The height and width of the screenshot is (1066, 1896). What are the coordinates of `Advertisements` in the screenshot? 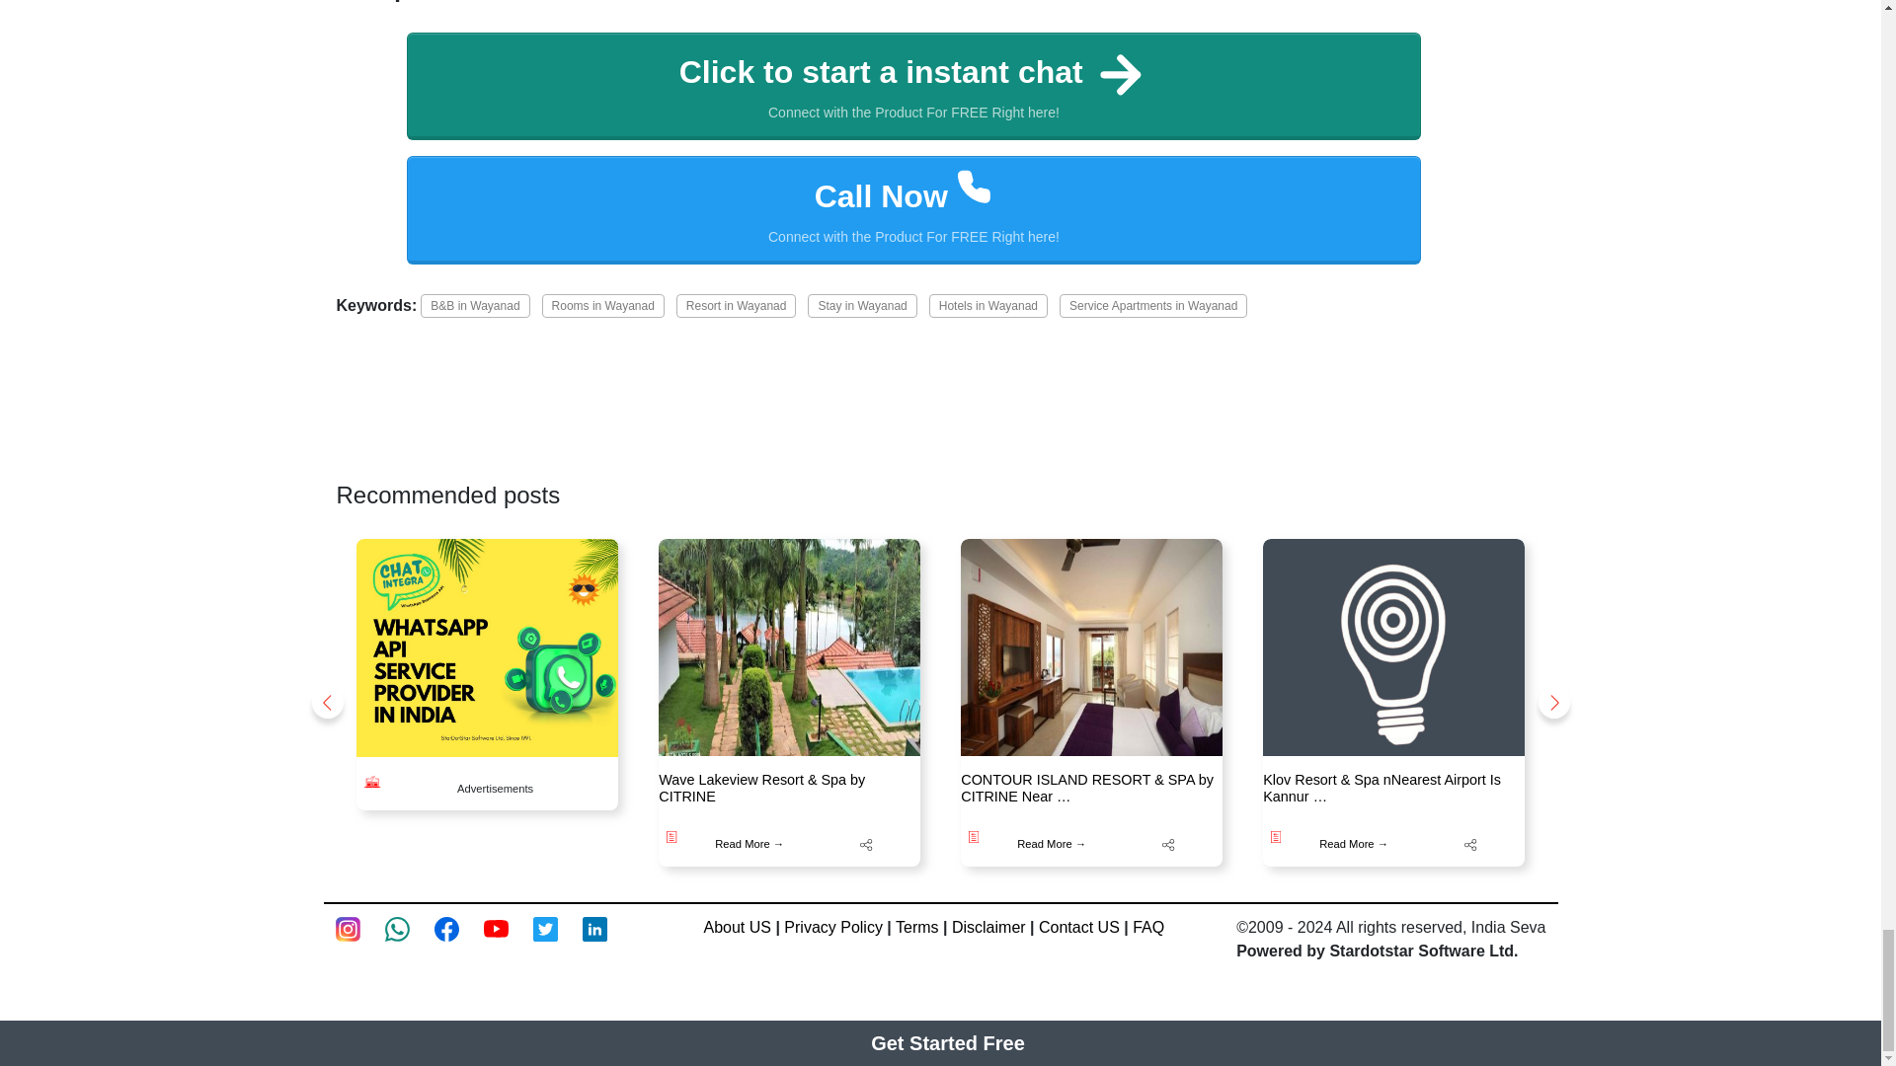 It's located at (737, 306).